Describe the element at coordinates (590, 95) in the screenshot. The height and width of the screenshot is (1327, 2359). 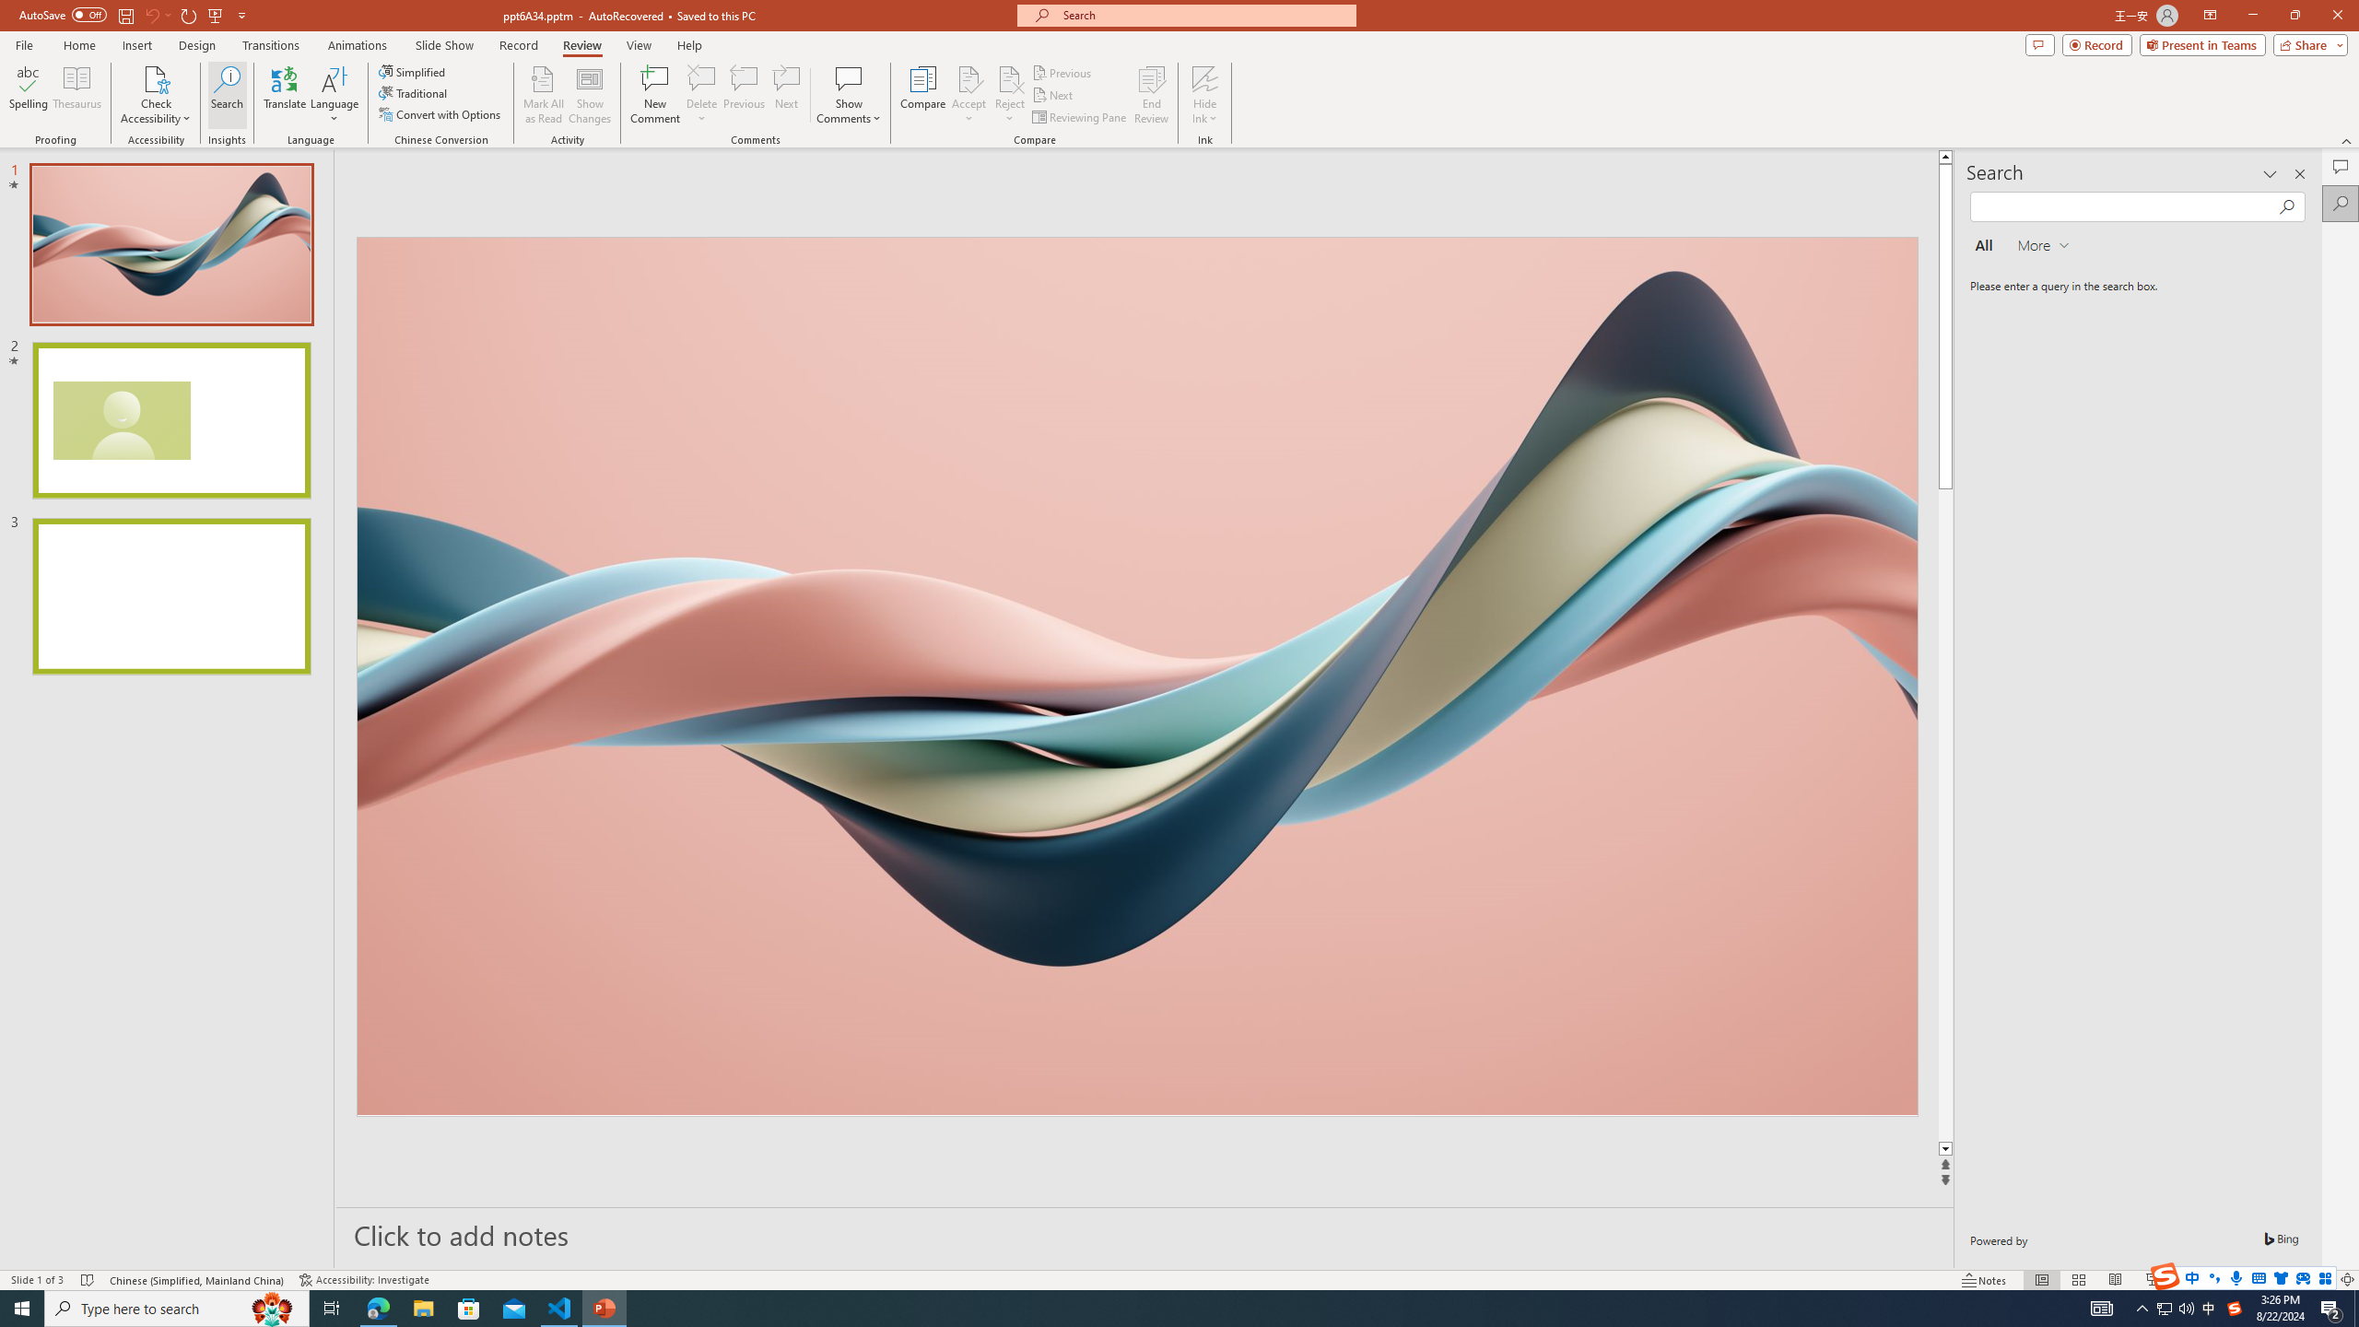
I see `Show Changes` at that location.